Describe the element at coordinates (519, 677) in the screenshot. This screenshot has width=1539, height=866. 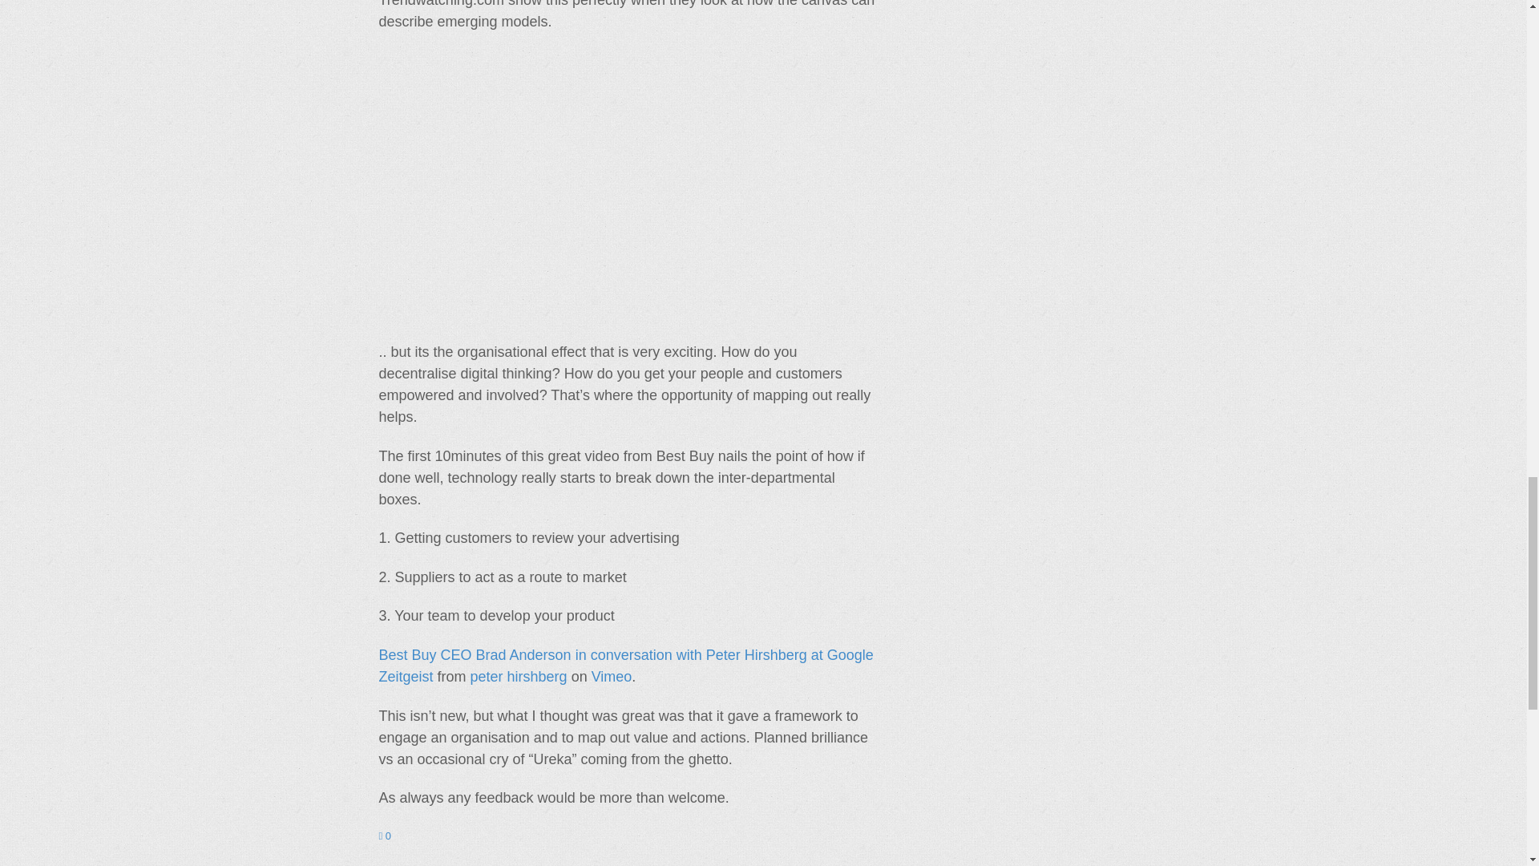
I see `peter hirshberg` at that location.